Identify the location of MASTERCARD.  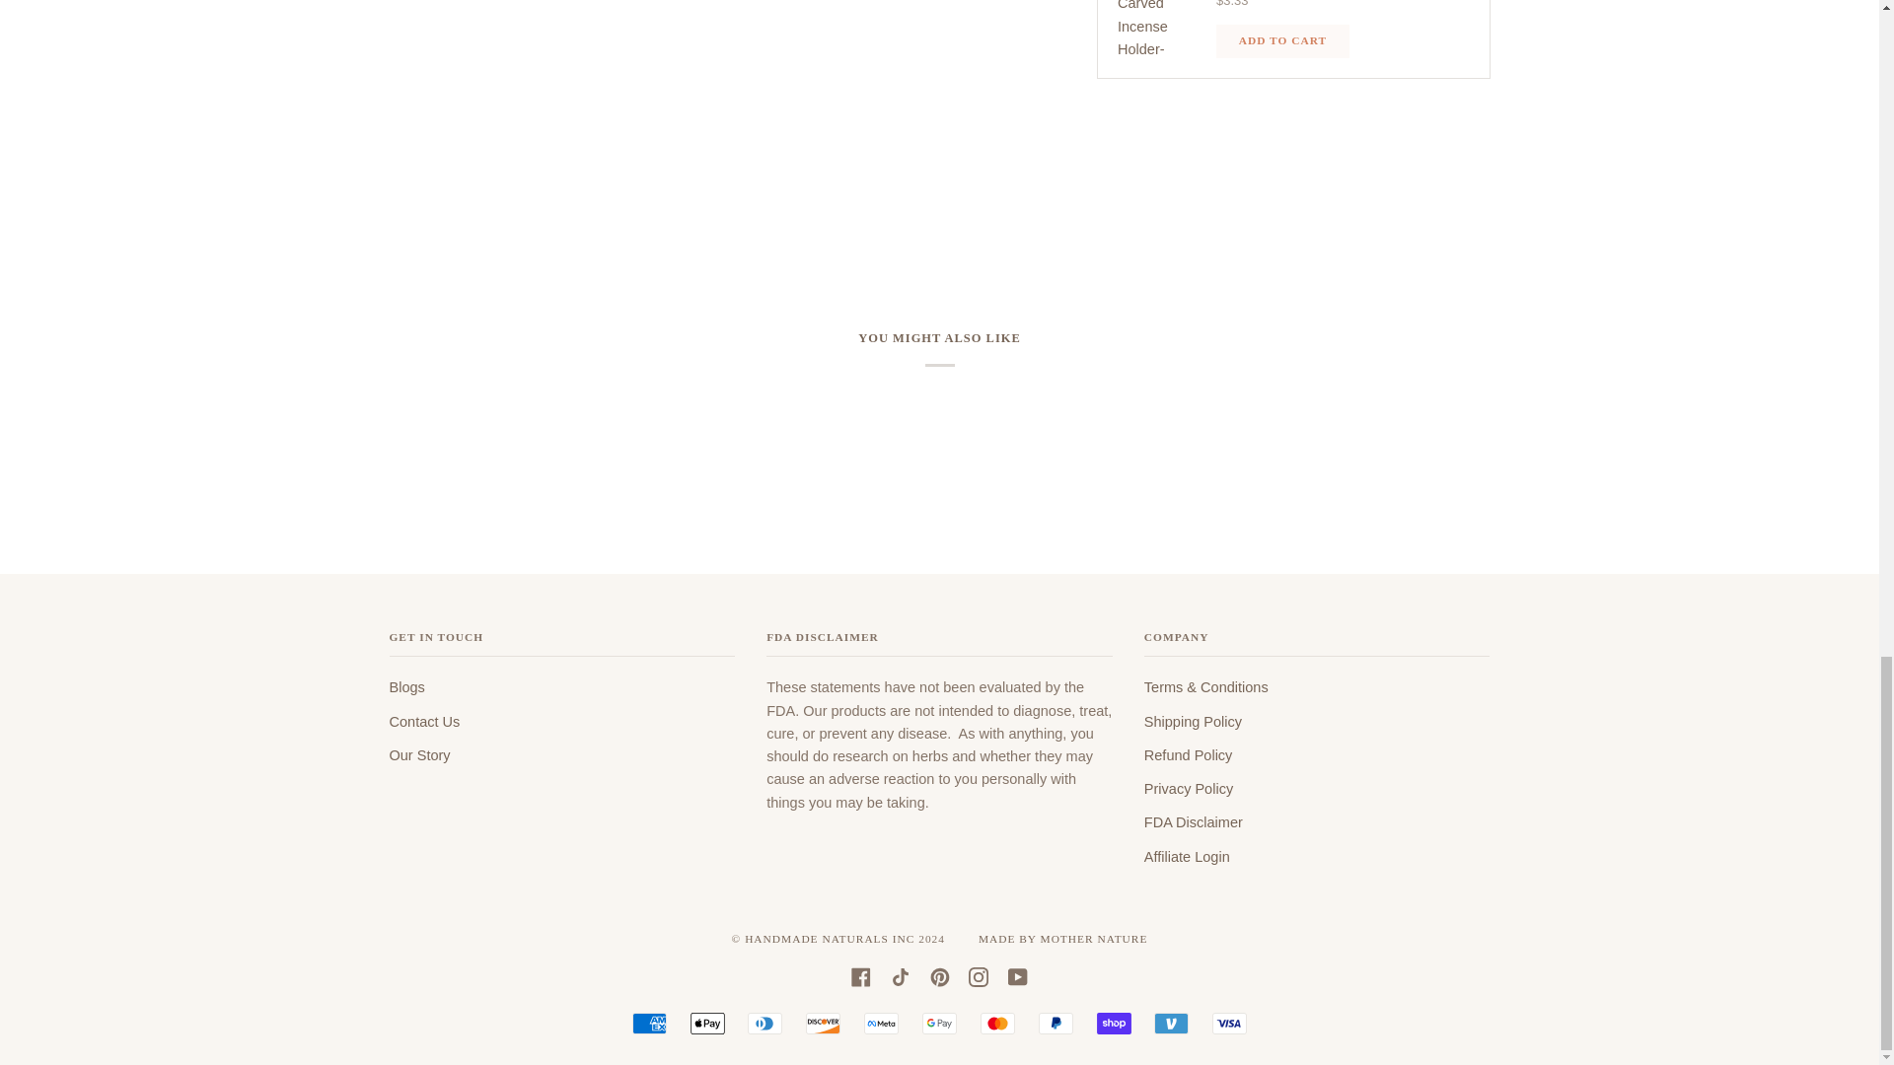
(998, 1024).